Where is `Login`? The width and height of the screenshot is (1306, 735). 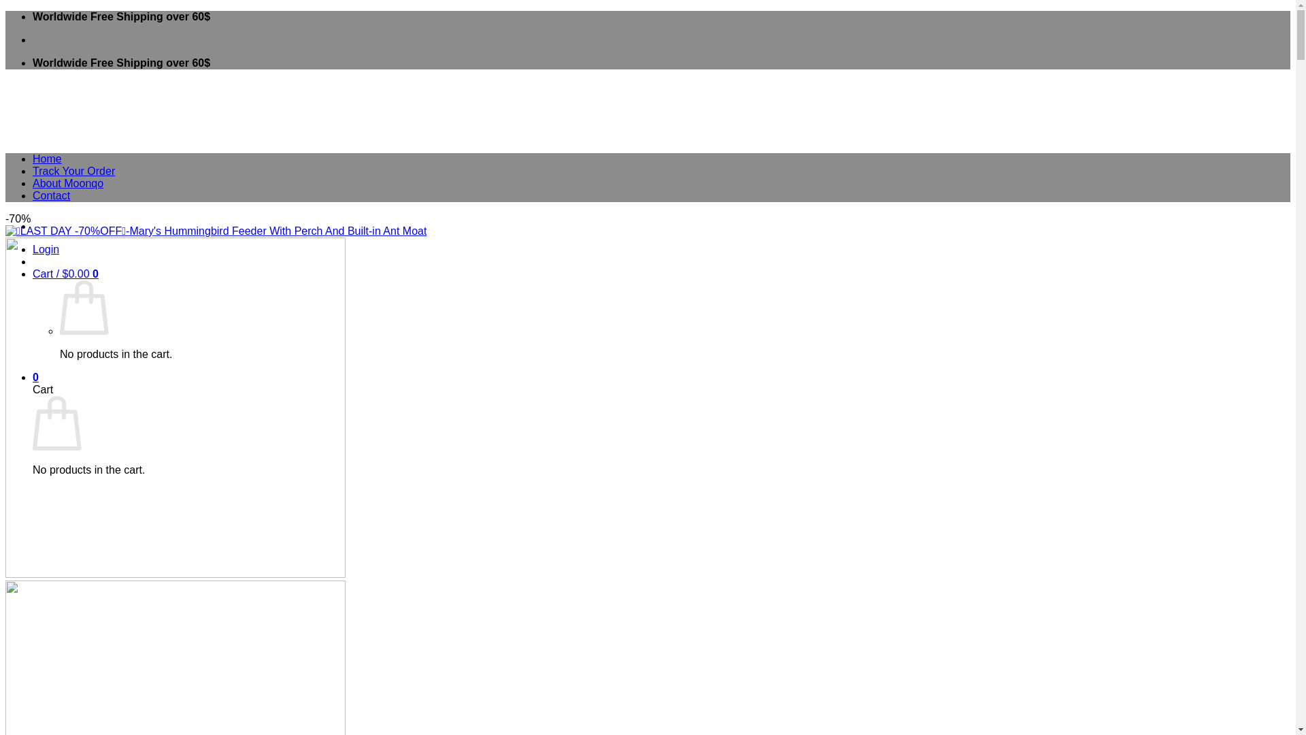
Login is located at coordinates (46, 249).